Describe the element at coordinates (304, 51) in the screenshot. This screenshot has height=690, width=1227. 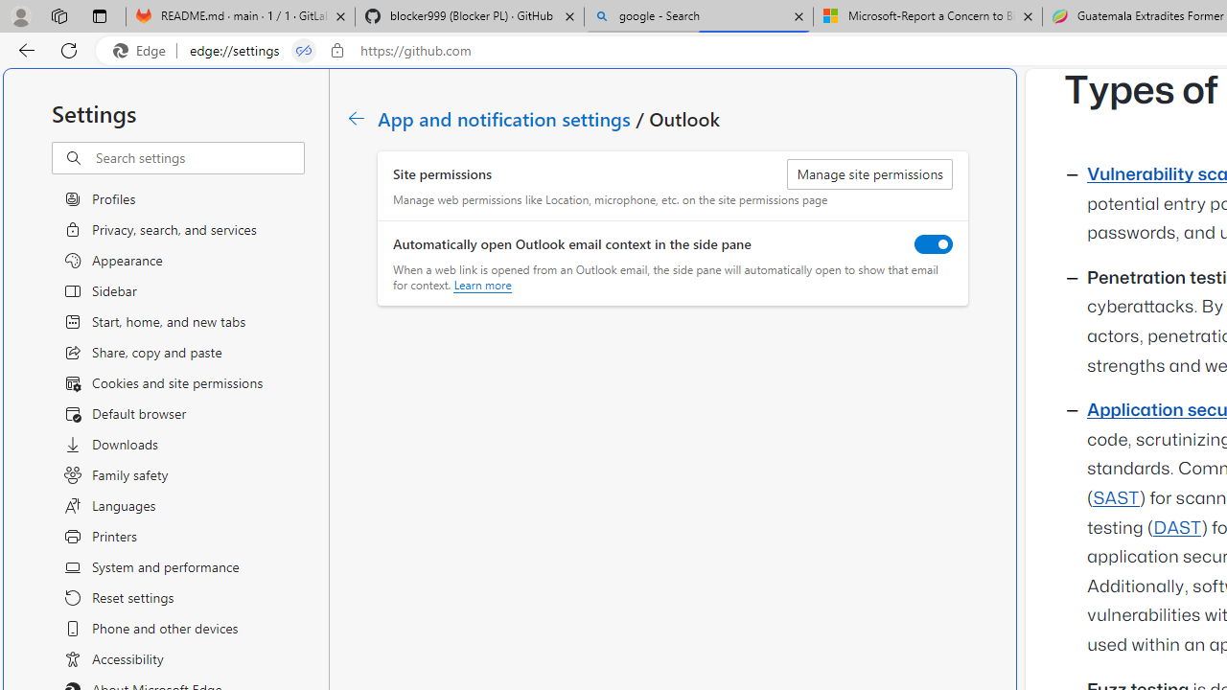
I see `Tabs in split screen` at that location.